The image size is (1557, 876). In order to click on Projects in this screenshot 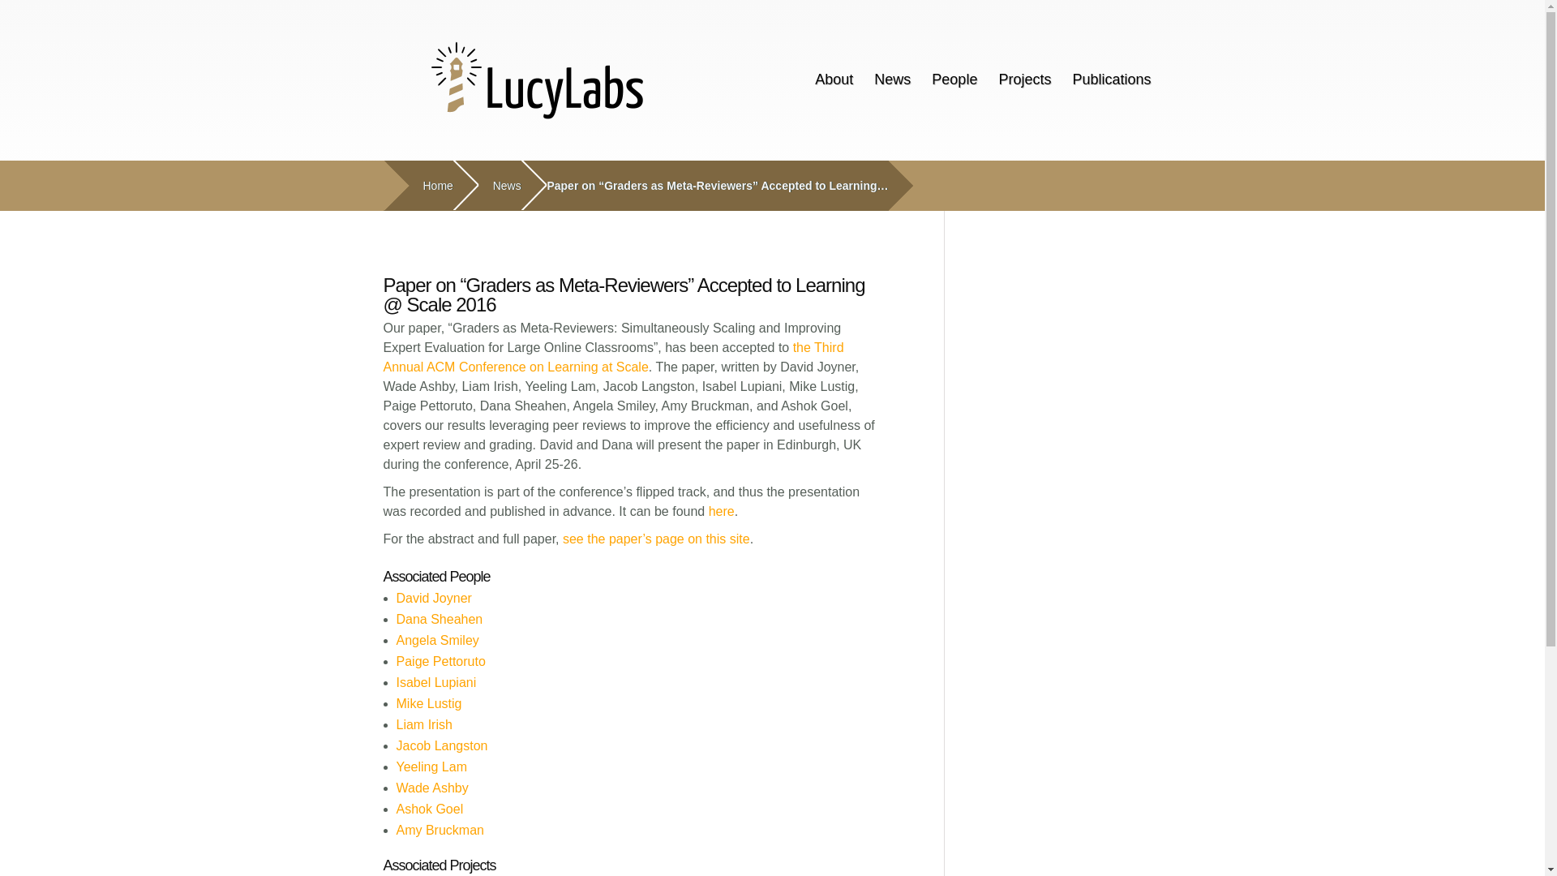, I will do `click(1024, 79)`.